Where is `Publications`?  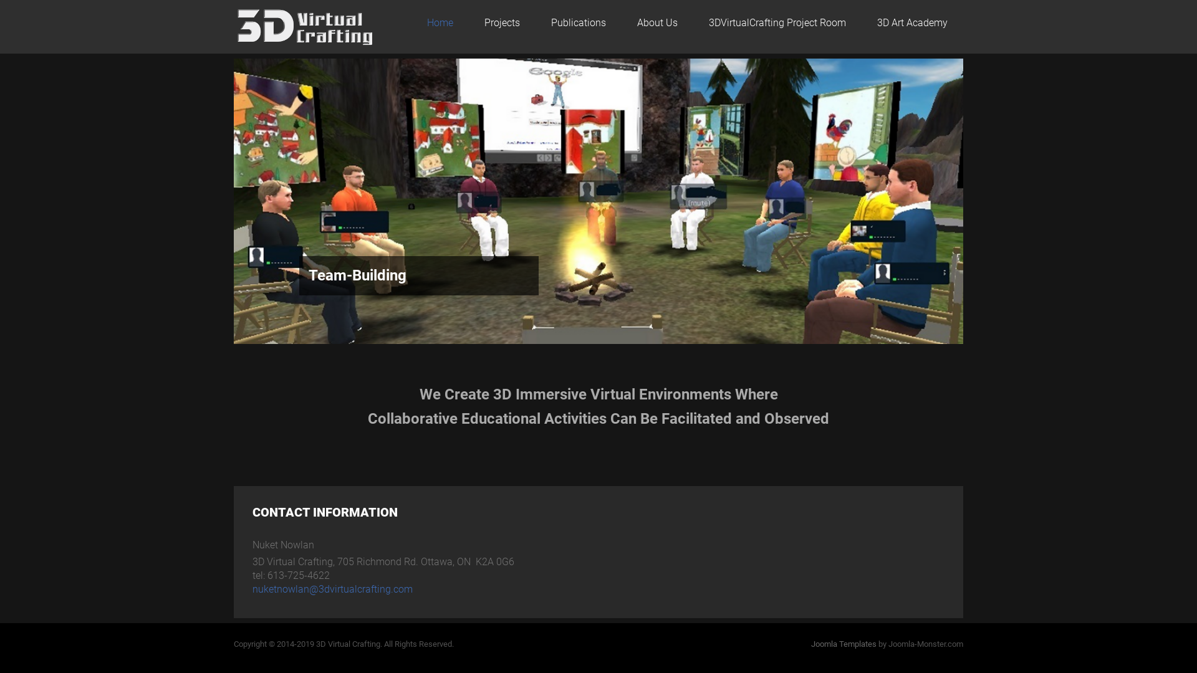
Publications is located at coordinates (579, 23).